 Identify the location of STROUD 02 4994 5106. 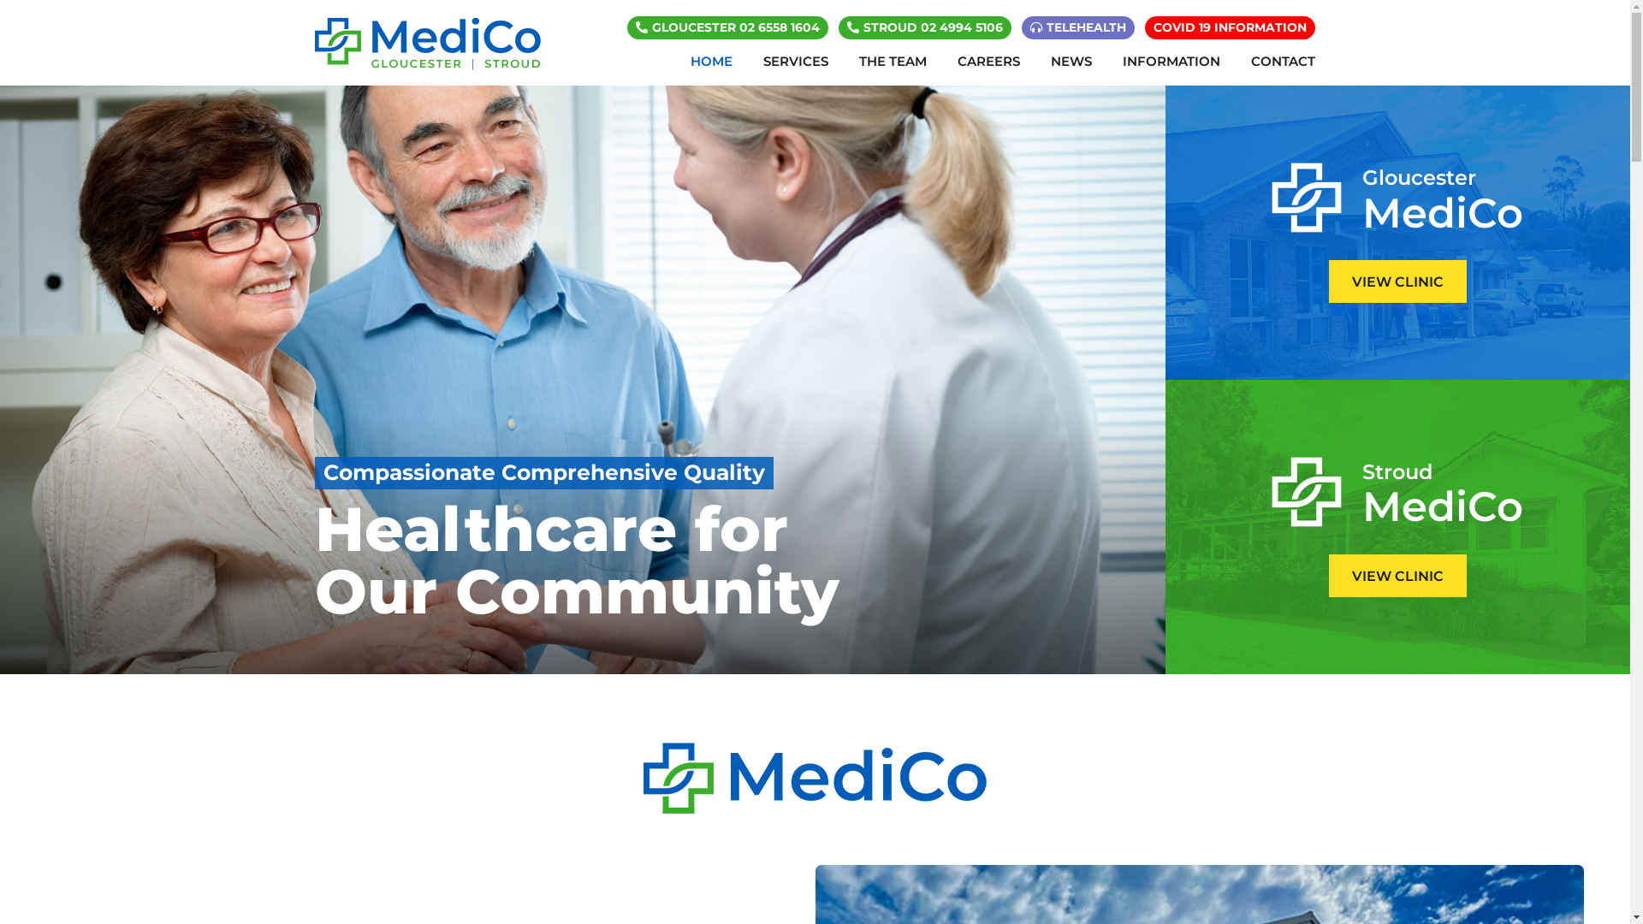
(924, 27).